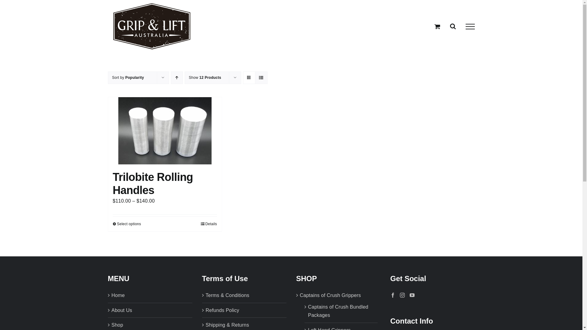 This screenshot has width=587, height=330. Describe the element at coordinates (128, 78) in the screenshot. I see `Sort by Popularity` at that location.